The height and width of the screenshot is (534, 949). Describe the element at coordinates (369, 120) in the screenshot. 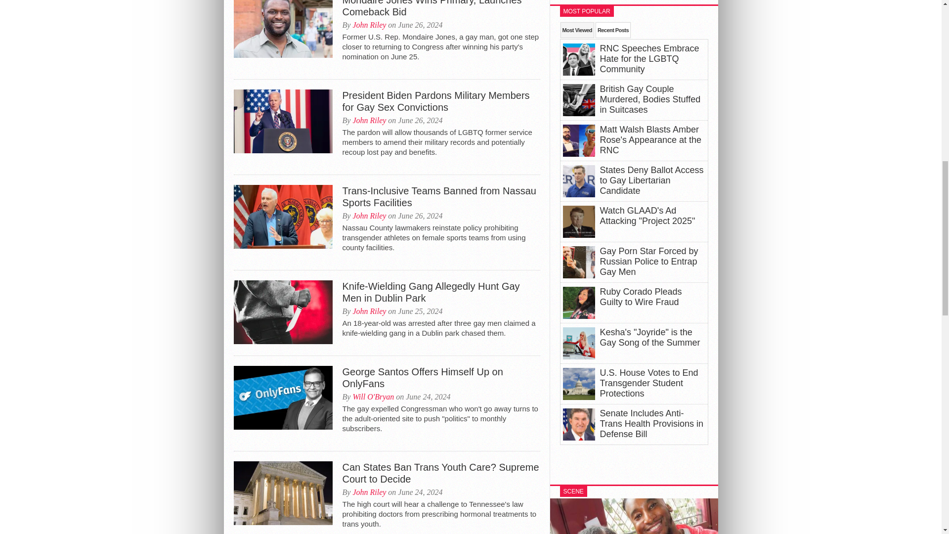

I see `Posts by John Riley` at that location.